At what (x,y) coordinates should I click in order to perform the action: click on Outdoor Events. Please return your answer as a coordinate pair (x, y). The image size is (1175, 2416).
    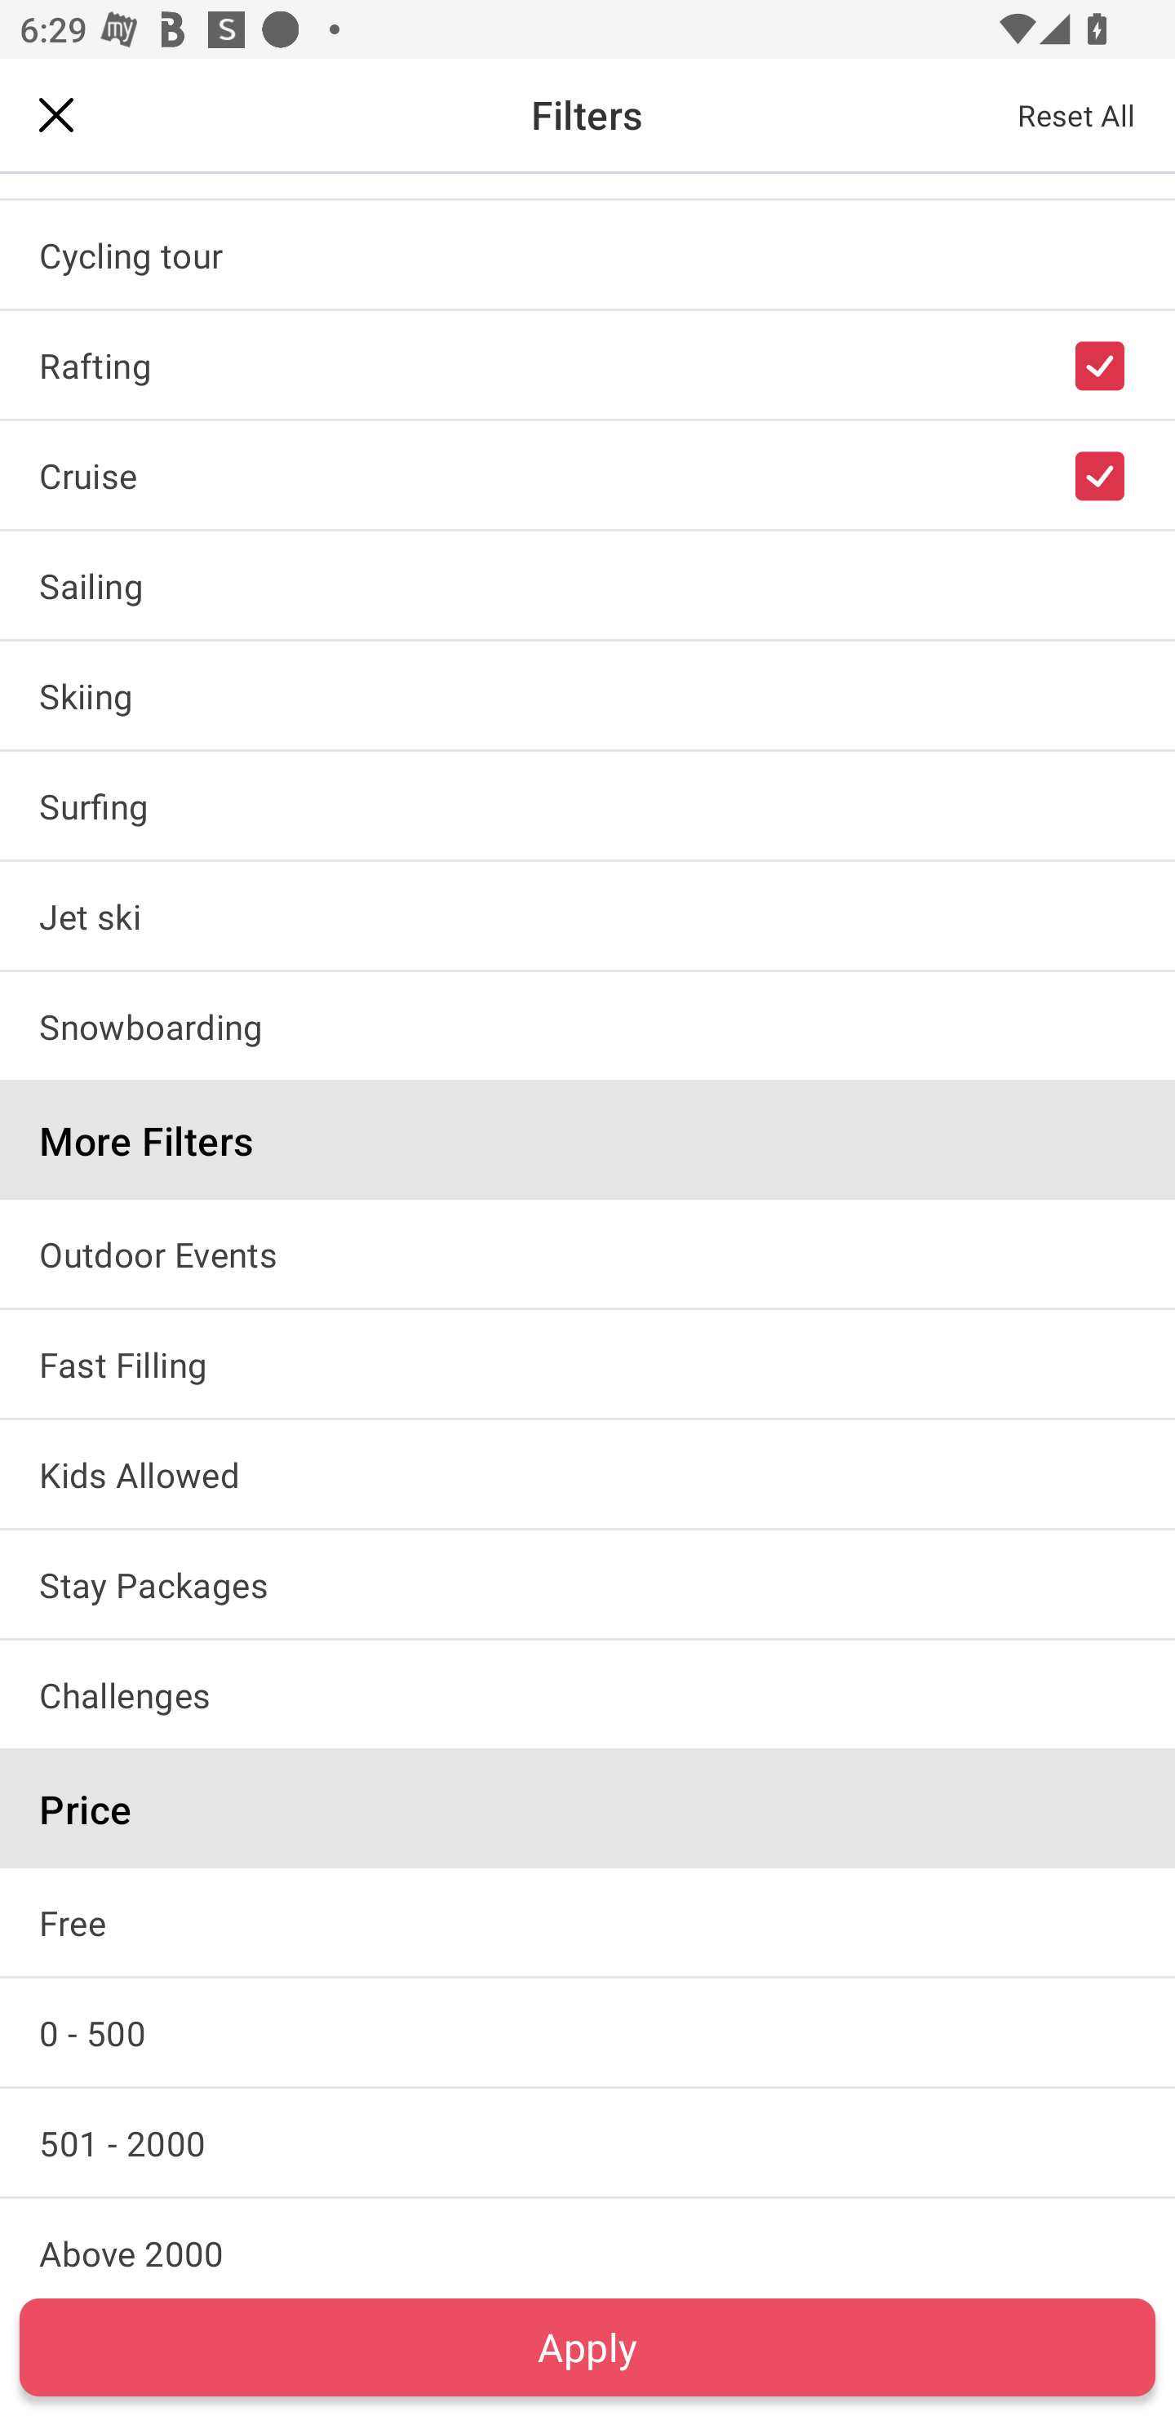
    Looking at the image, I should click on (587, 1254).